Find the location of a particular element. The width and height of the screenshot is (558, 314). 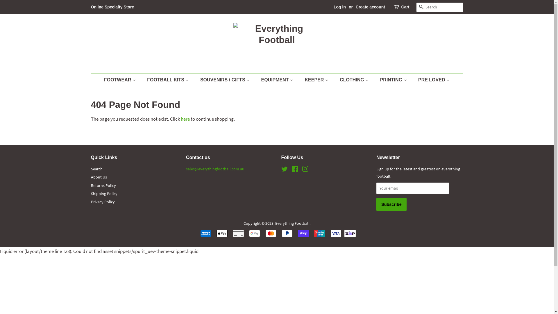

FOOTBALL KITS is located at coordinates (169, 80).